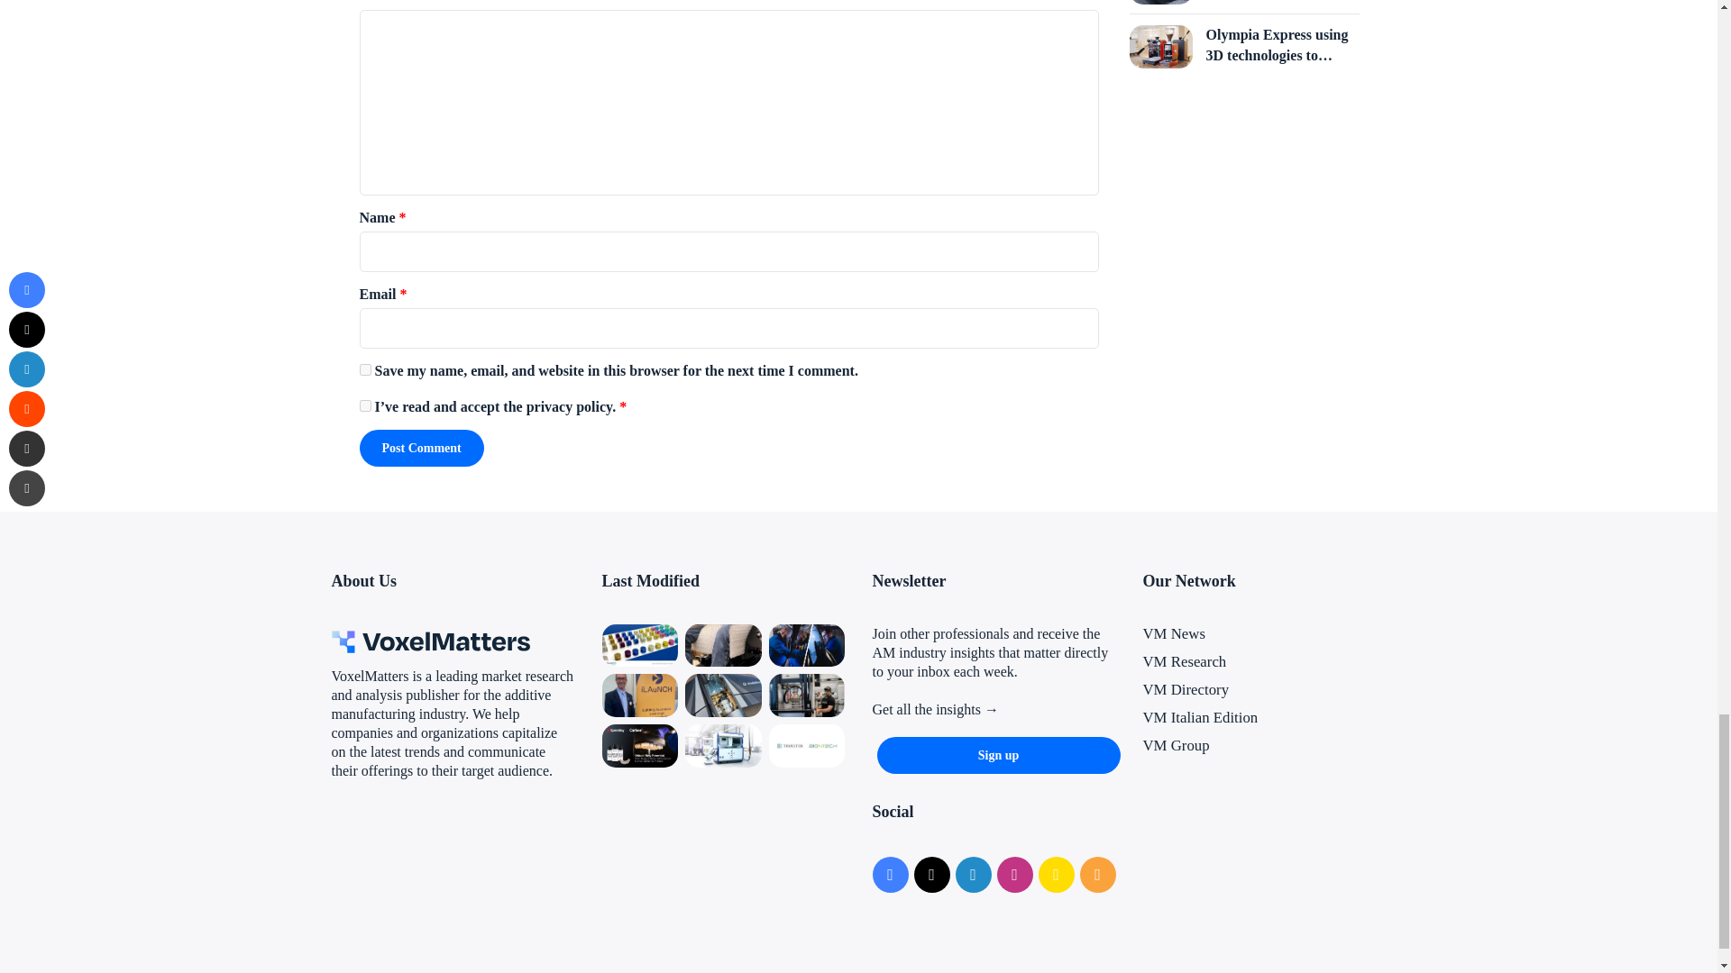 The width and height of the screenshot is (1731, 973). Describe the element at coordinates (364, 405) in the screenshot. I see `on` at that location.